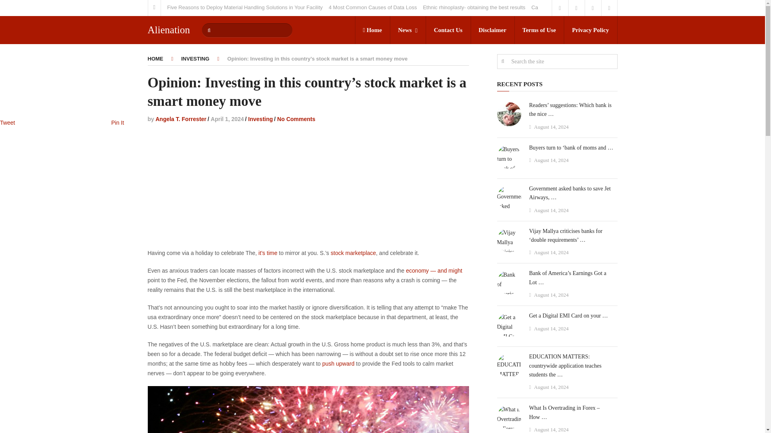 This screenshot has width=771, height=433. Describe the element at coordinates (156, 59) in the screenshot. I see `HOME` at that location.